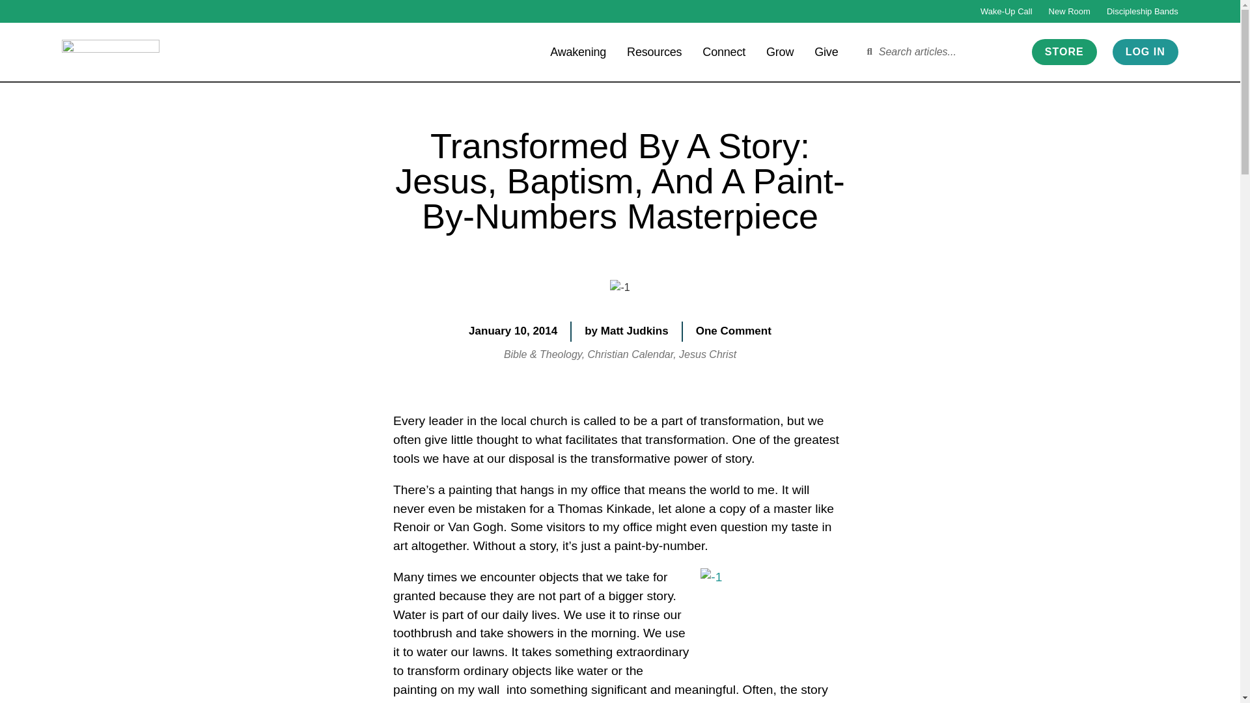 The image size is (1250, 703). Describe the element at coordinates (1142, 11) in the screenshot. I see `Discipleship Bands` at that location.